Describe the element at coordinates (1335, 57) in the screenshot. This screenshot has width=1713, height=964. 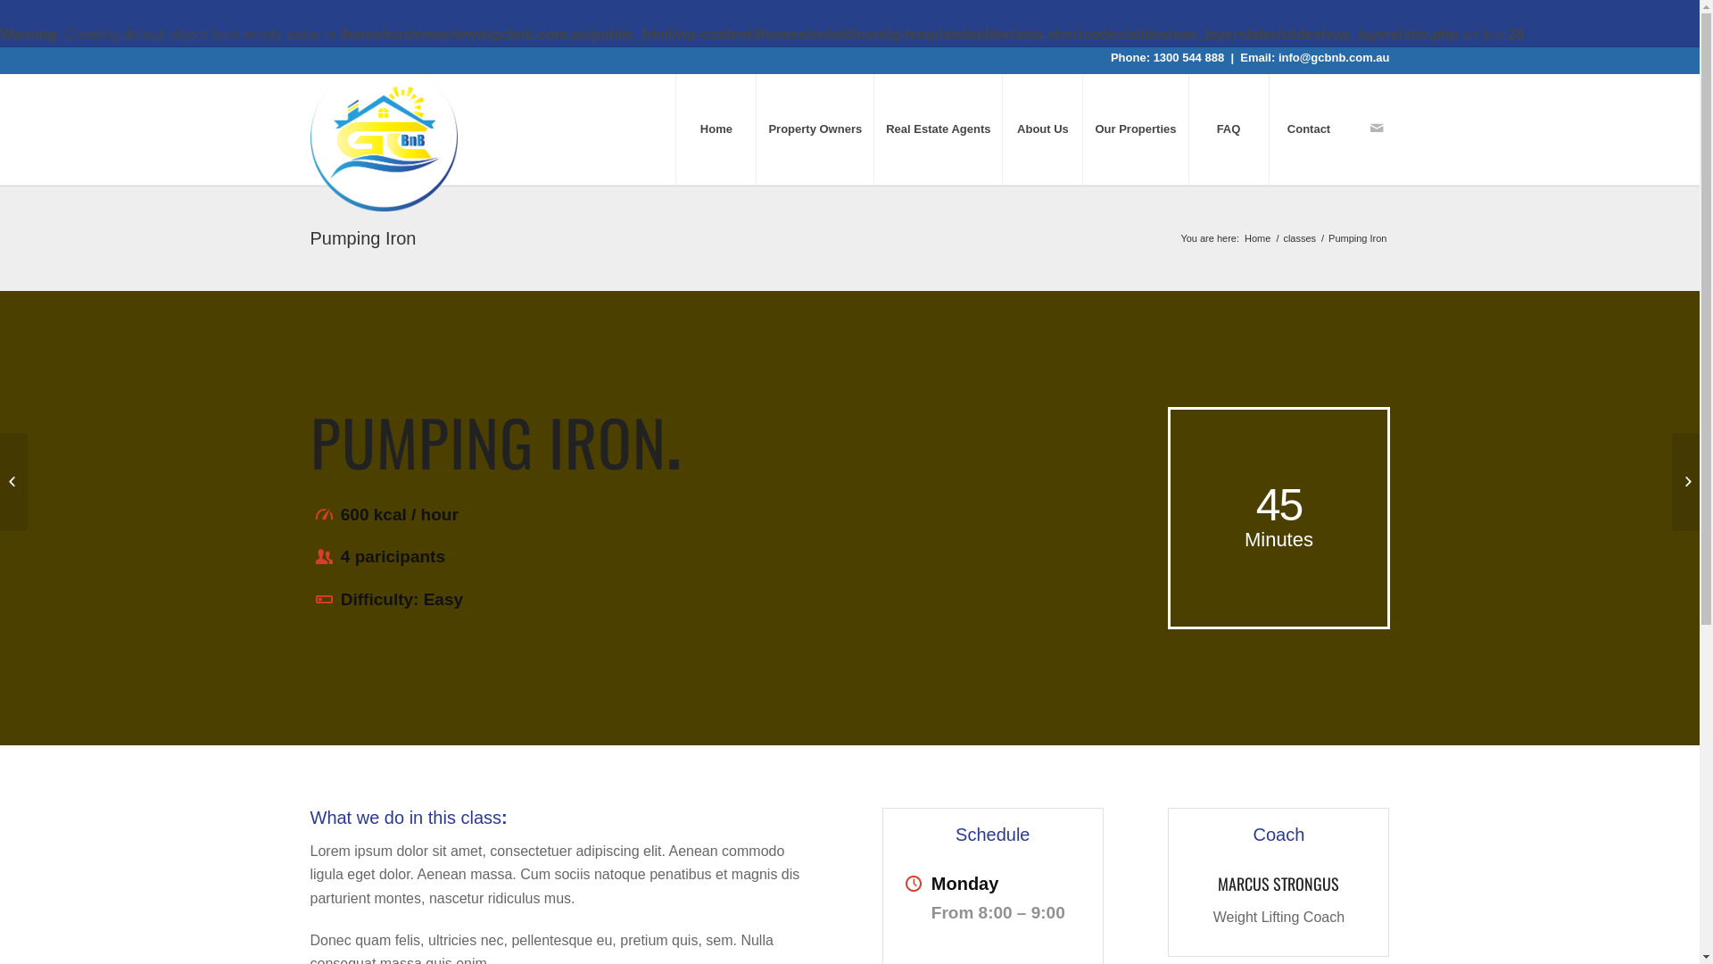
I see `info@gcbnb.com.au` at that location.